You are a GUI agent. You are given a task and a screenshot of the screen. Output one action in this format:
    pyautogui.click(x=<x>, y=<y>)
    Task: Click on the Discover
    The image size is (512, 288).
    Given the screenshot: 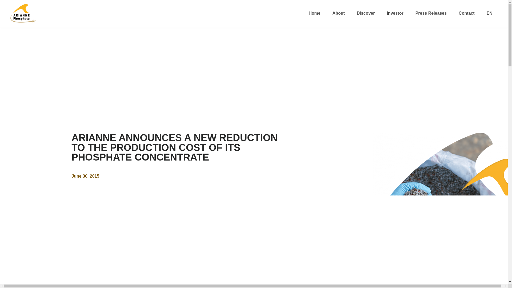 What is the action you would take?
    pyautogui.click(x=366, y=13)
    